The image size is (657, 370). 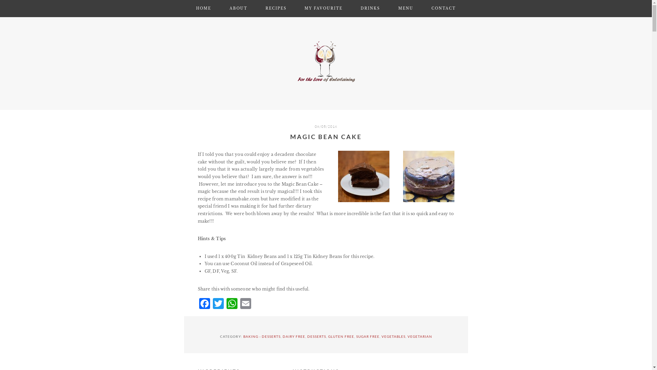 I want to click on HOME, so click(x=204, y=9).